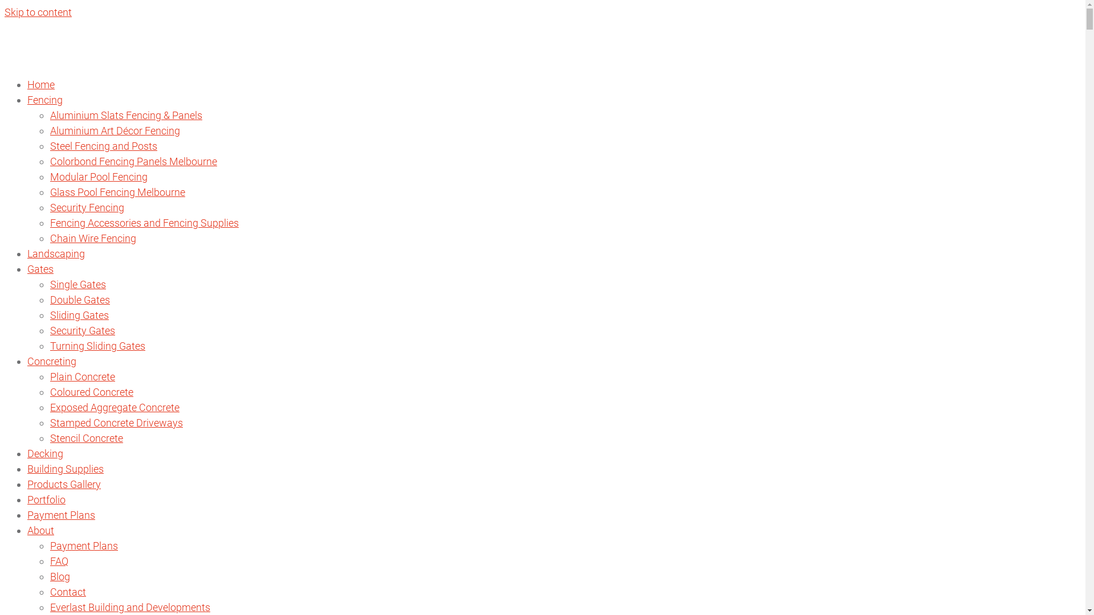  I want to click on Glass Pool Fencing Melbourne, so click(117, 192).